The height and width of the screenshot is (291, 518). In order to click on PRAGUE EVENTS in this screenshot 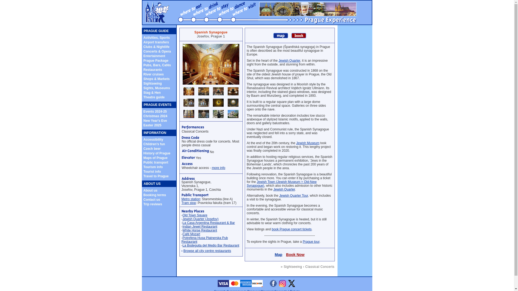, I will do `click(157, 105)`.